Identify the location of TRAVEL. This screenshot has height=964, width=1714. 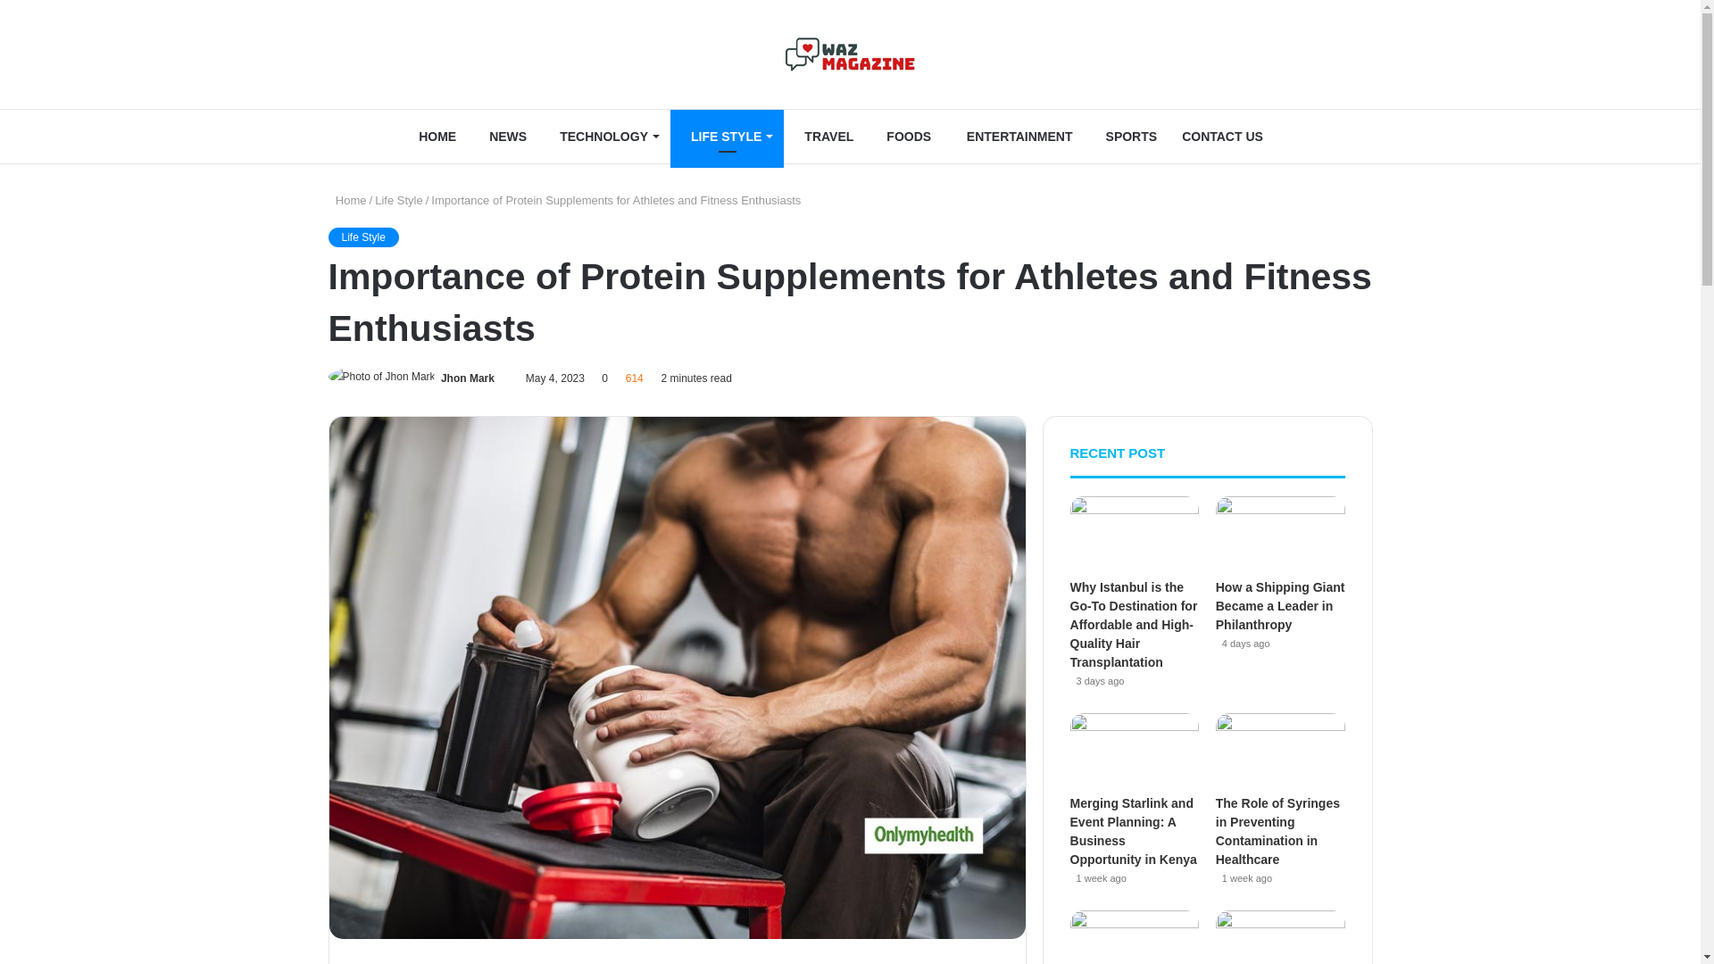
(824, 136).